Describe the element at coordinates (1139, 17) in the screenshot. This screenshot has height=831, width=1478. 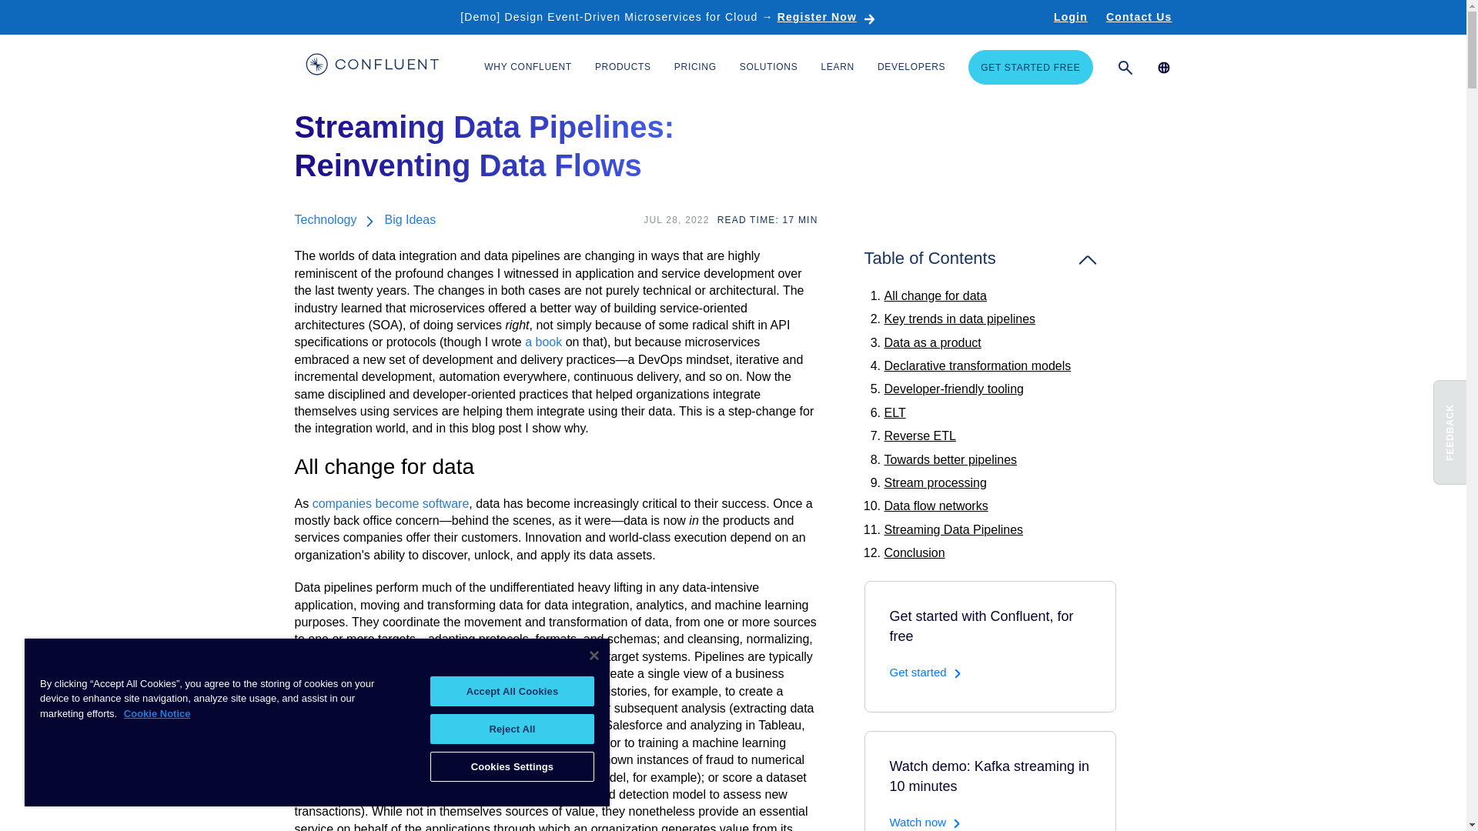
I see `Contact Us` at that location.